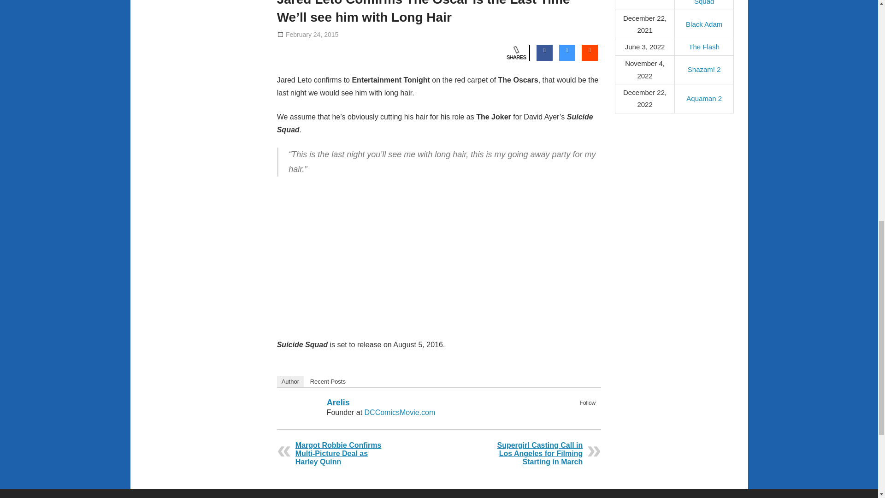  Describe the element at coordinates (365, 34) in the screenshot. I see `Movies` at that location.